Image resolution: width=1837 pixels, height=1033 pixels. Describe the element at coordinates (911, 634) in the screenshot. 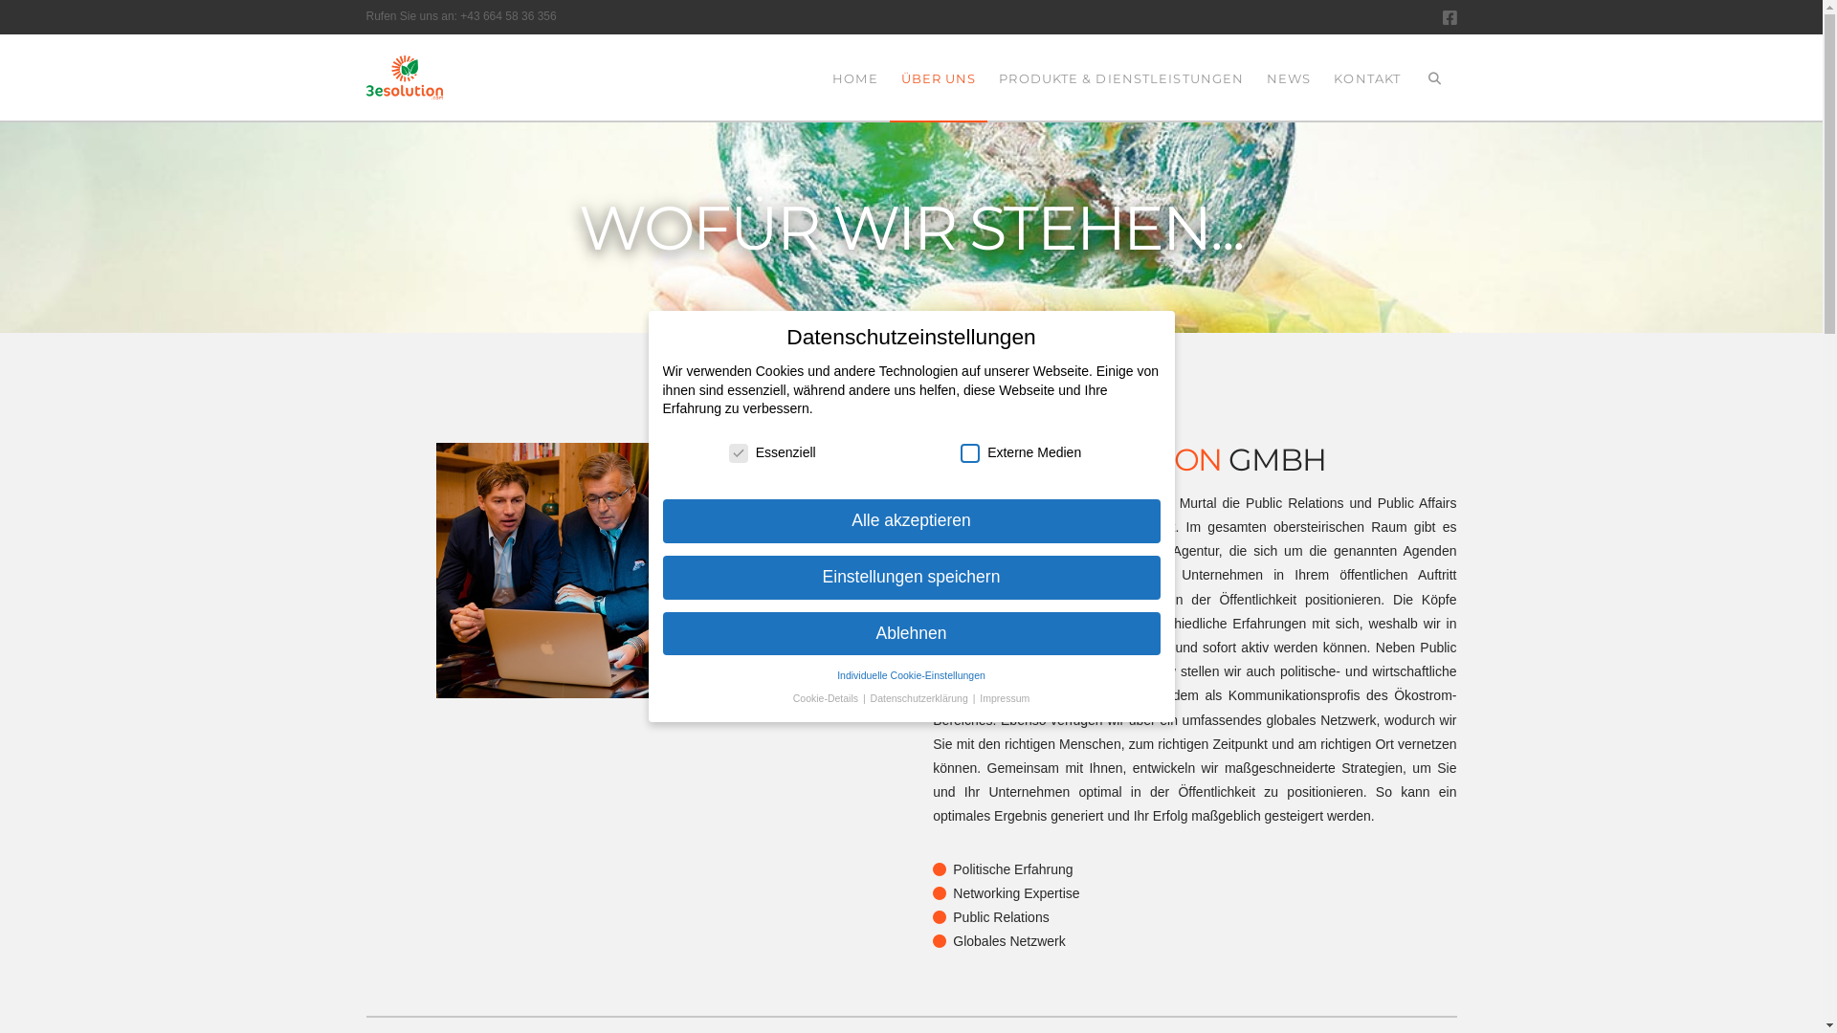

I see `Ablehnen` at that location.